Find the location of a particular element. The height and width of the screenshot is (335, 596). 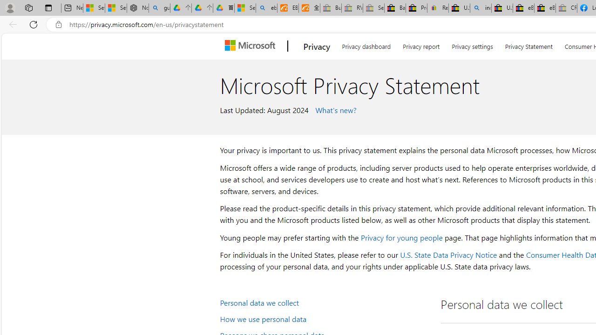

Privacy dashboard is located at coordinates (366, 45).